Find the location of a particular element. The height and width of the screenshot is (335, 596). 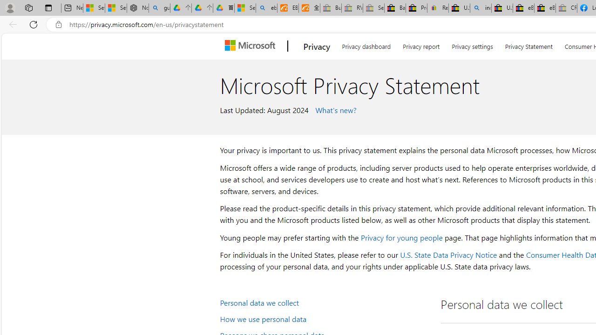

Privacy dashboard is located at coordinates (366, 45).